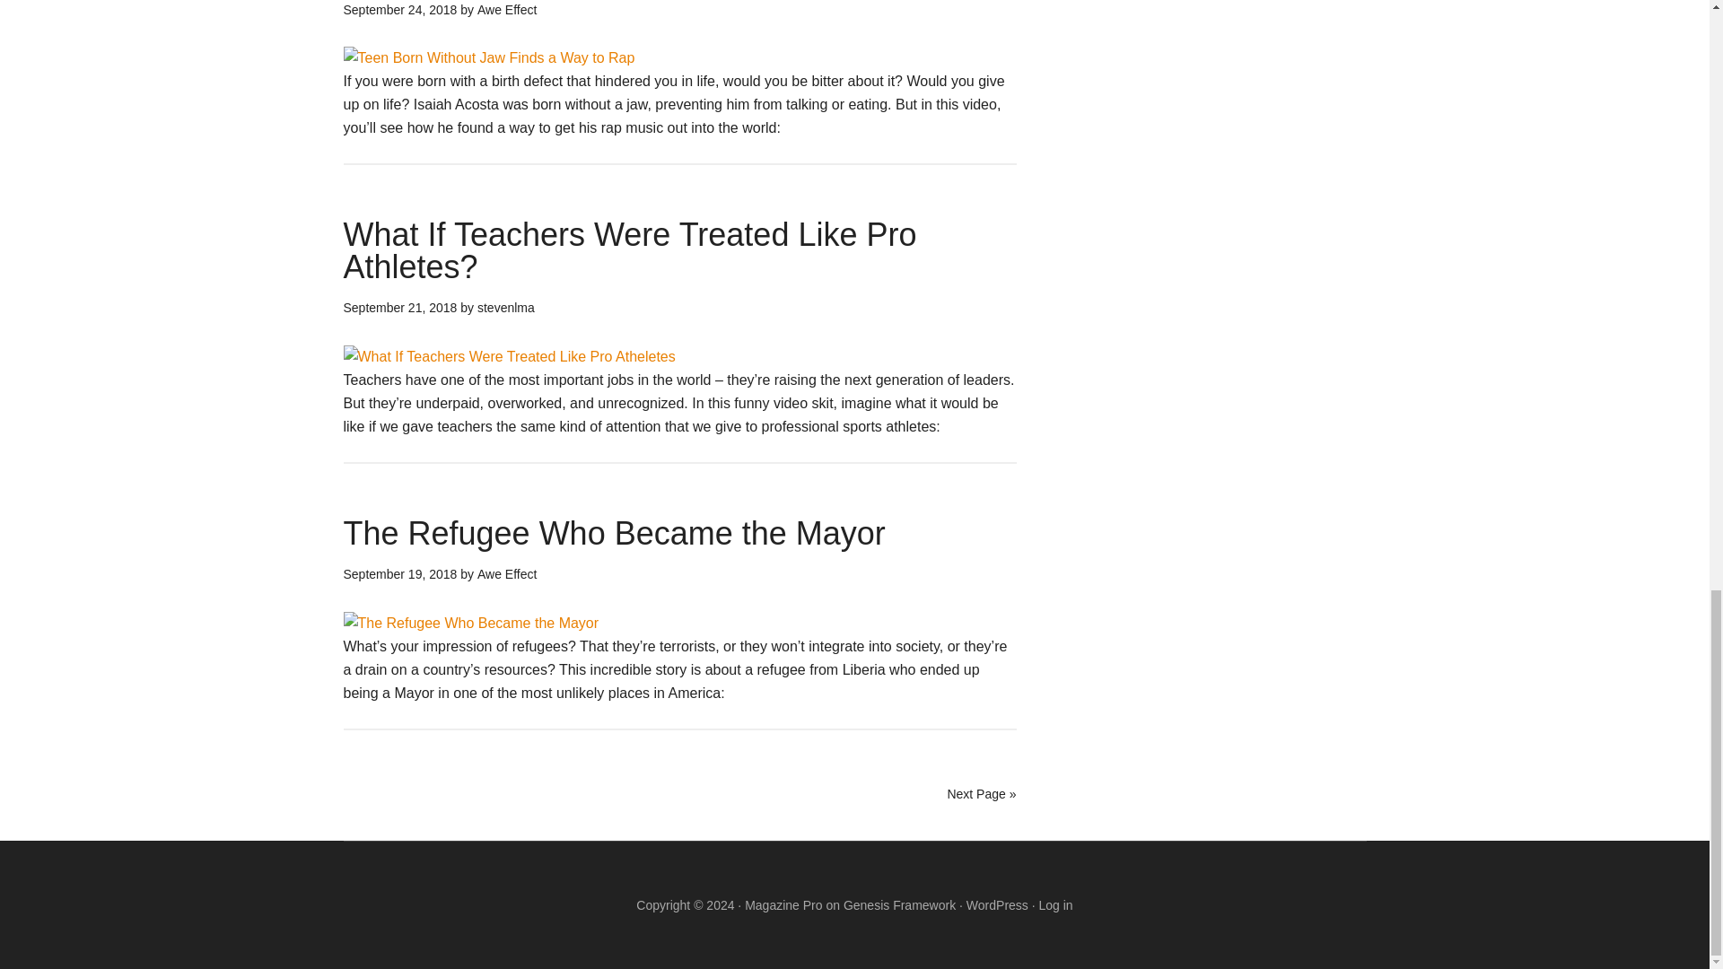  What do you see at coordinates (506, 574) in the screenshot?
I see `Awe Effect` at bounding box center [506, 574].